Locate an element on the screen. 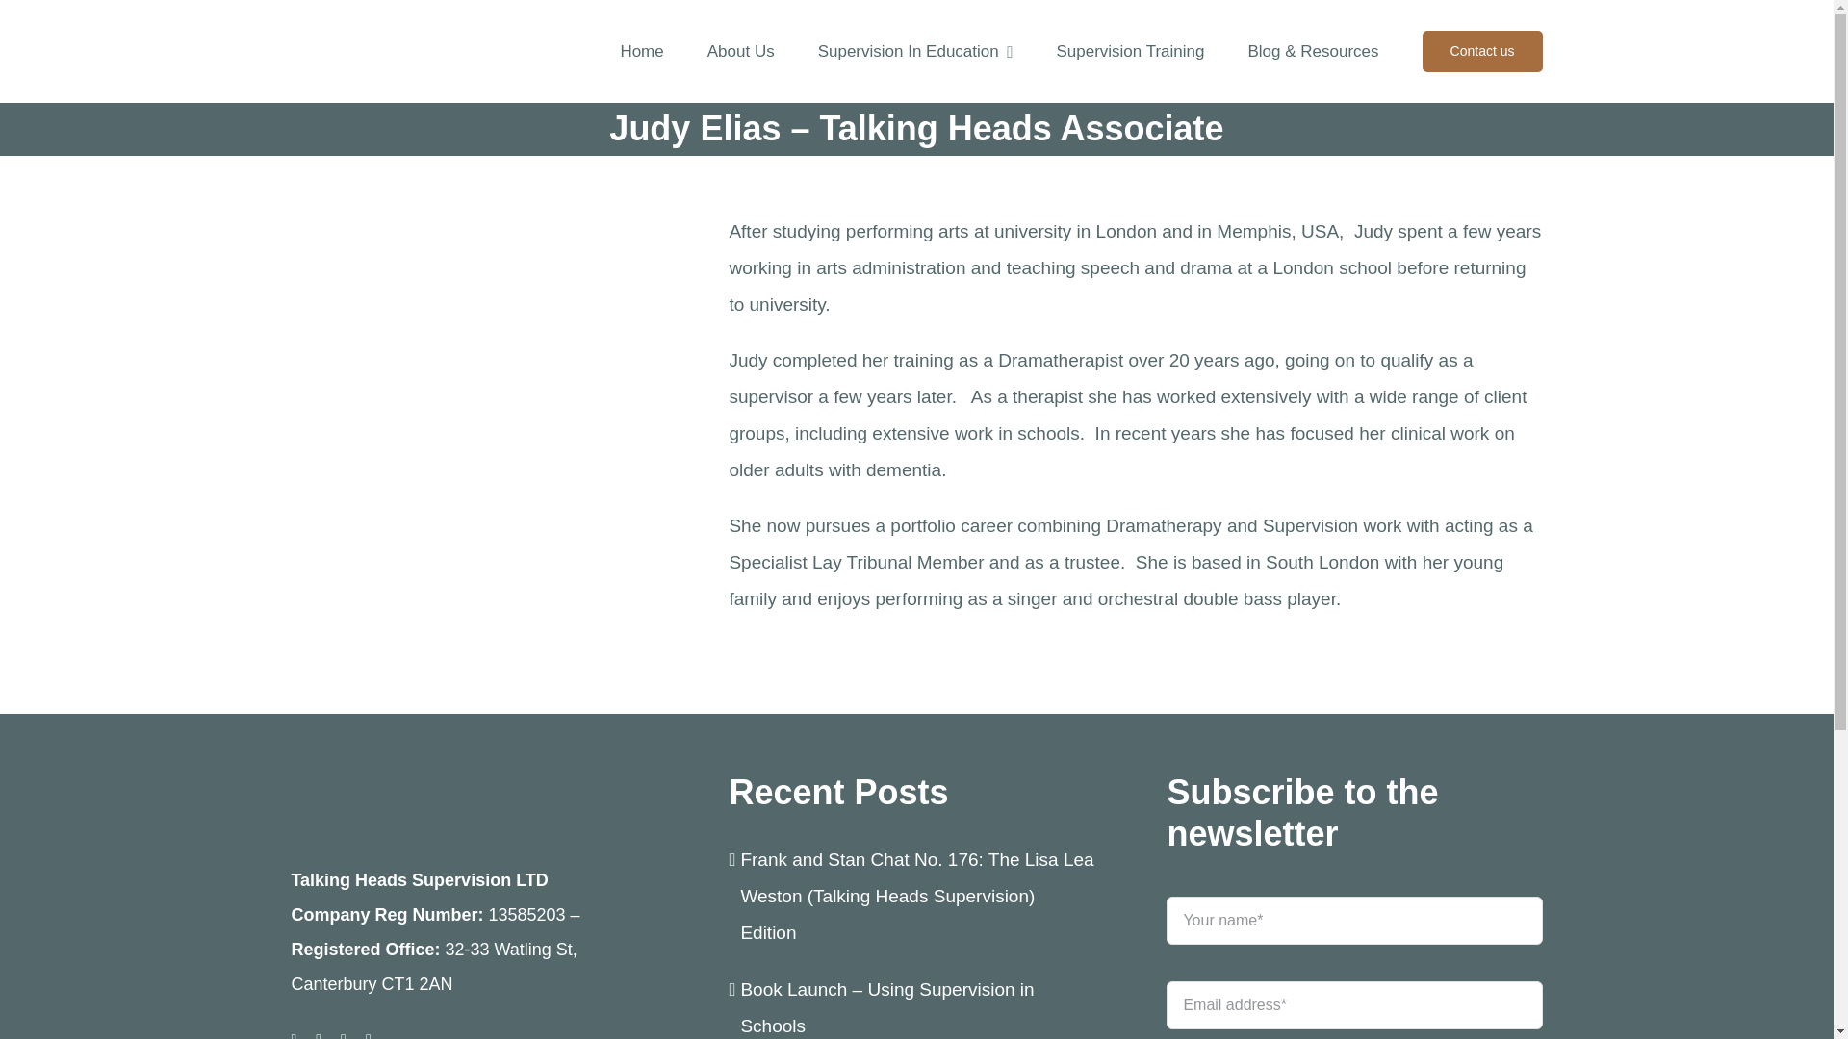  Supervision Training is located at coordinates (1130, 52).